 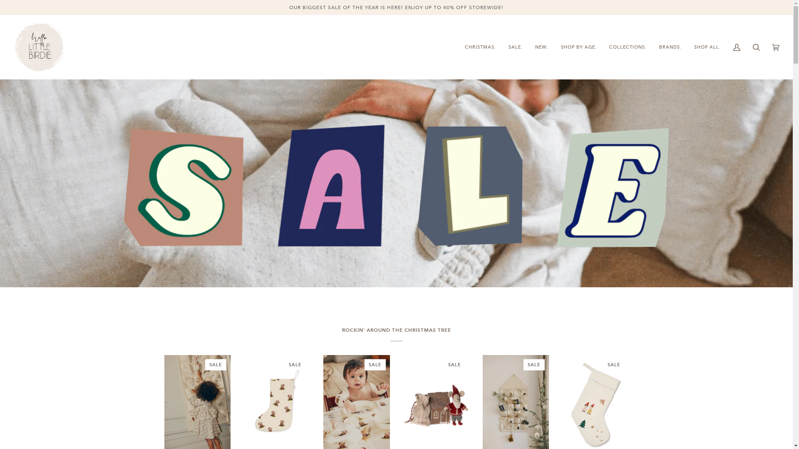 I want to click on COLLECTIONS., so click(x=628, y=47).